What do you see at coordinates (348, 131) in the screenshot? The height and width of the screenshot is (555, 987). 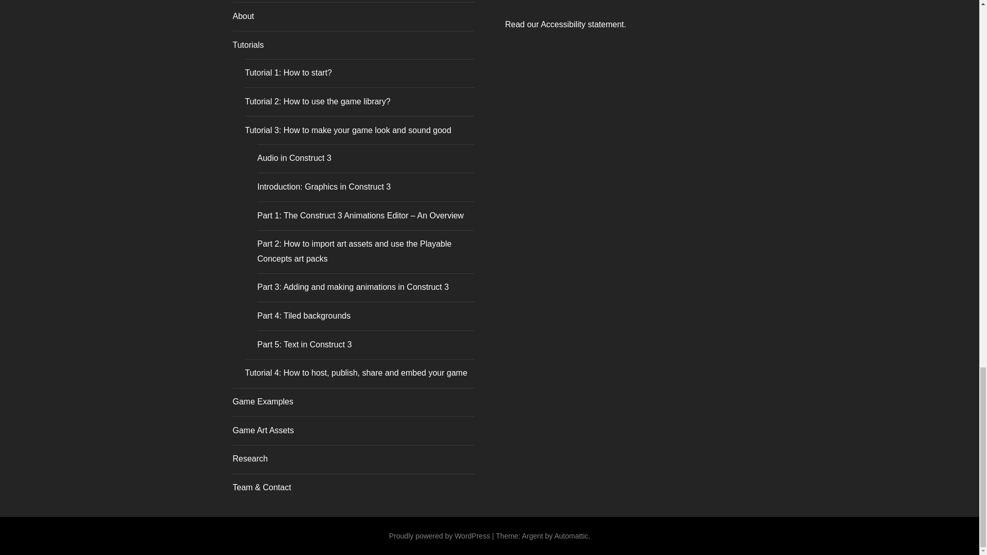 I see `Tutorial 3: How to make your game look and sound good` at bounding box center [348, 131].